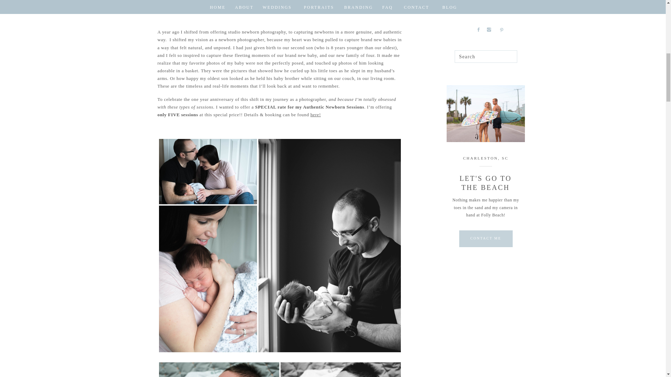  What do you see at coordinates (479, 13) in the screenshot?
I see `CONTACT ME` at bounding box center [479, 13].